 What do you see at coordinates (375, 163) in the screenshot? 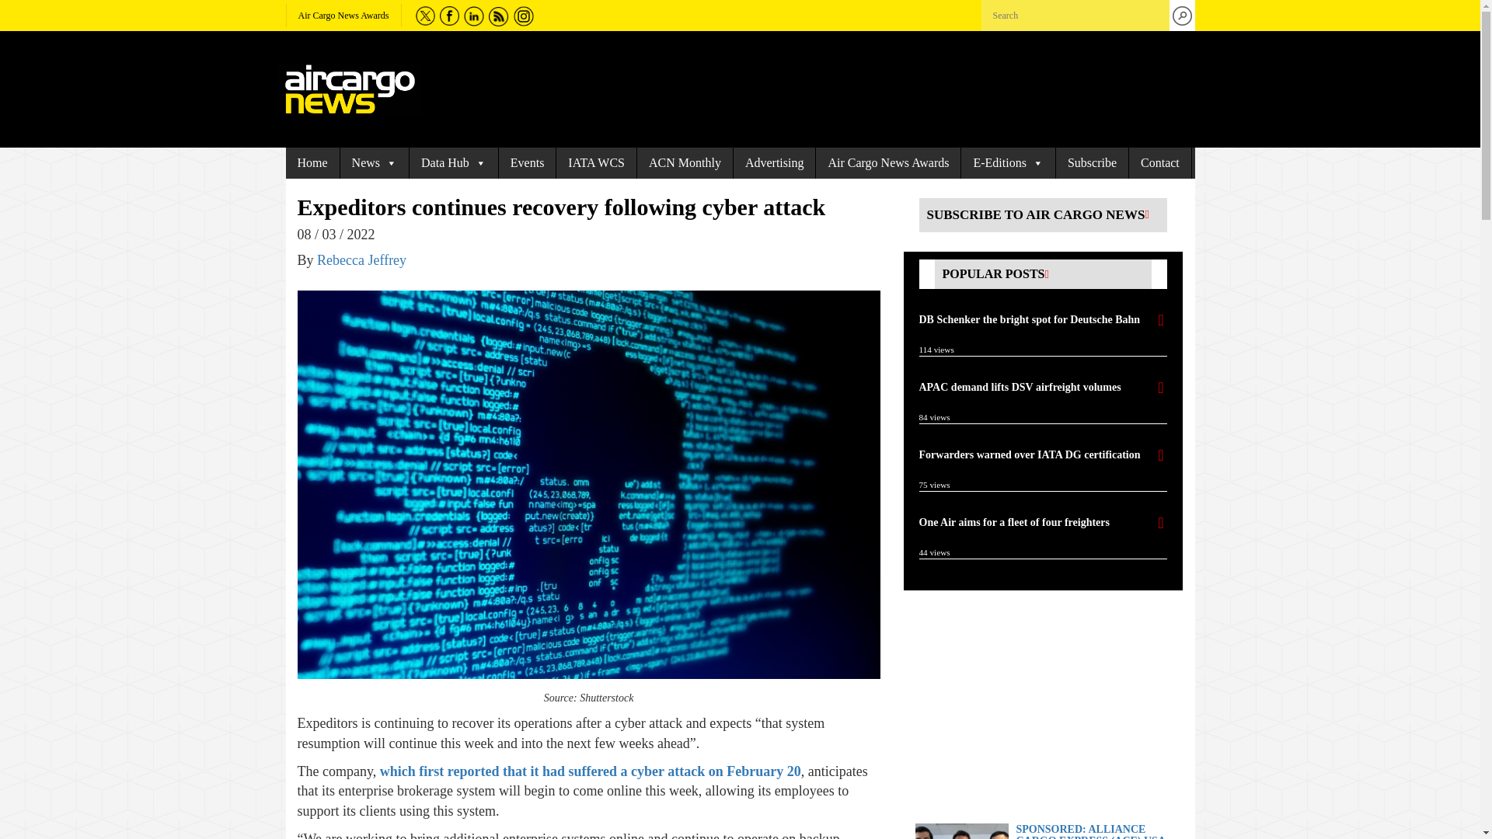
I see `News` at bounding box center [375, 163].